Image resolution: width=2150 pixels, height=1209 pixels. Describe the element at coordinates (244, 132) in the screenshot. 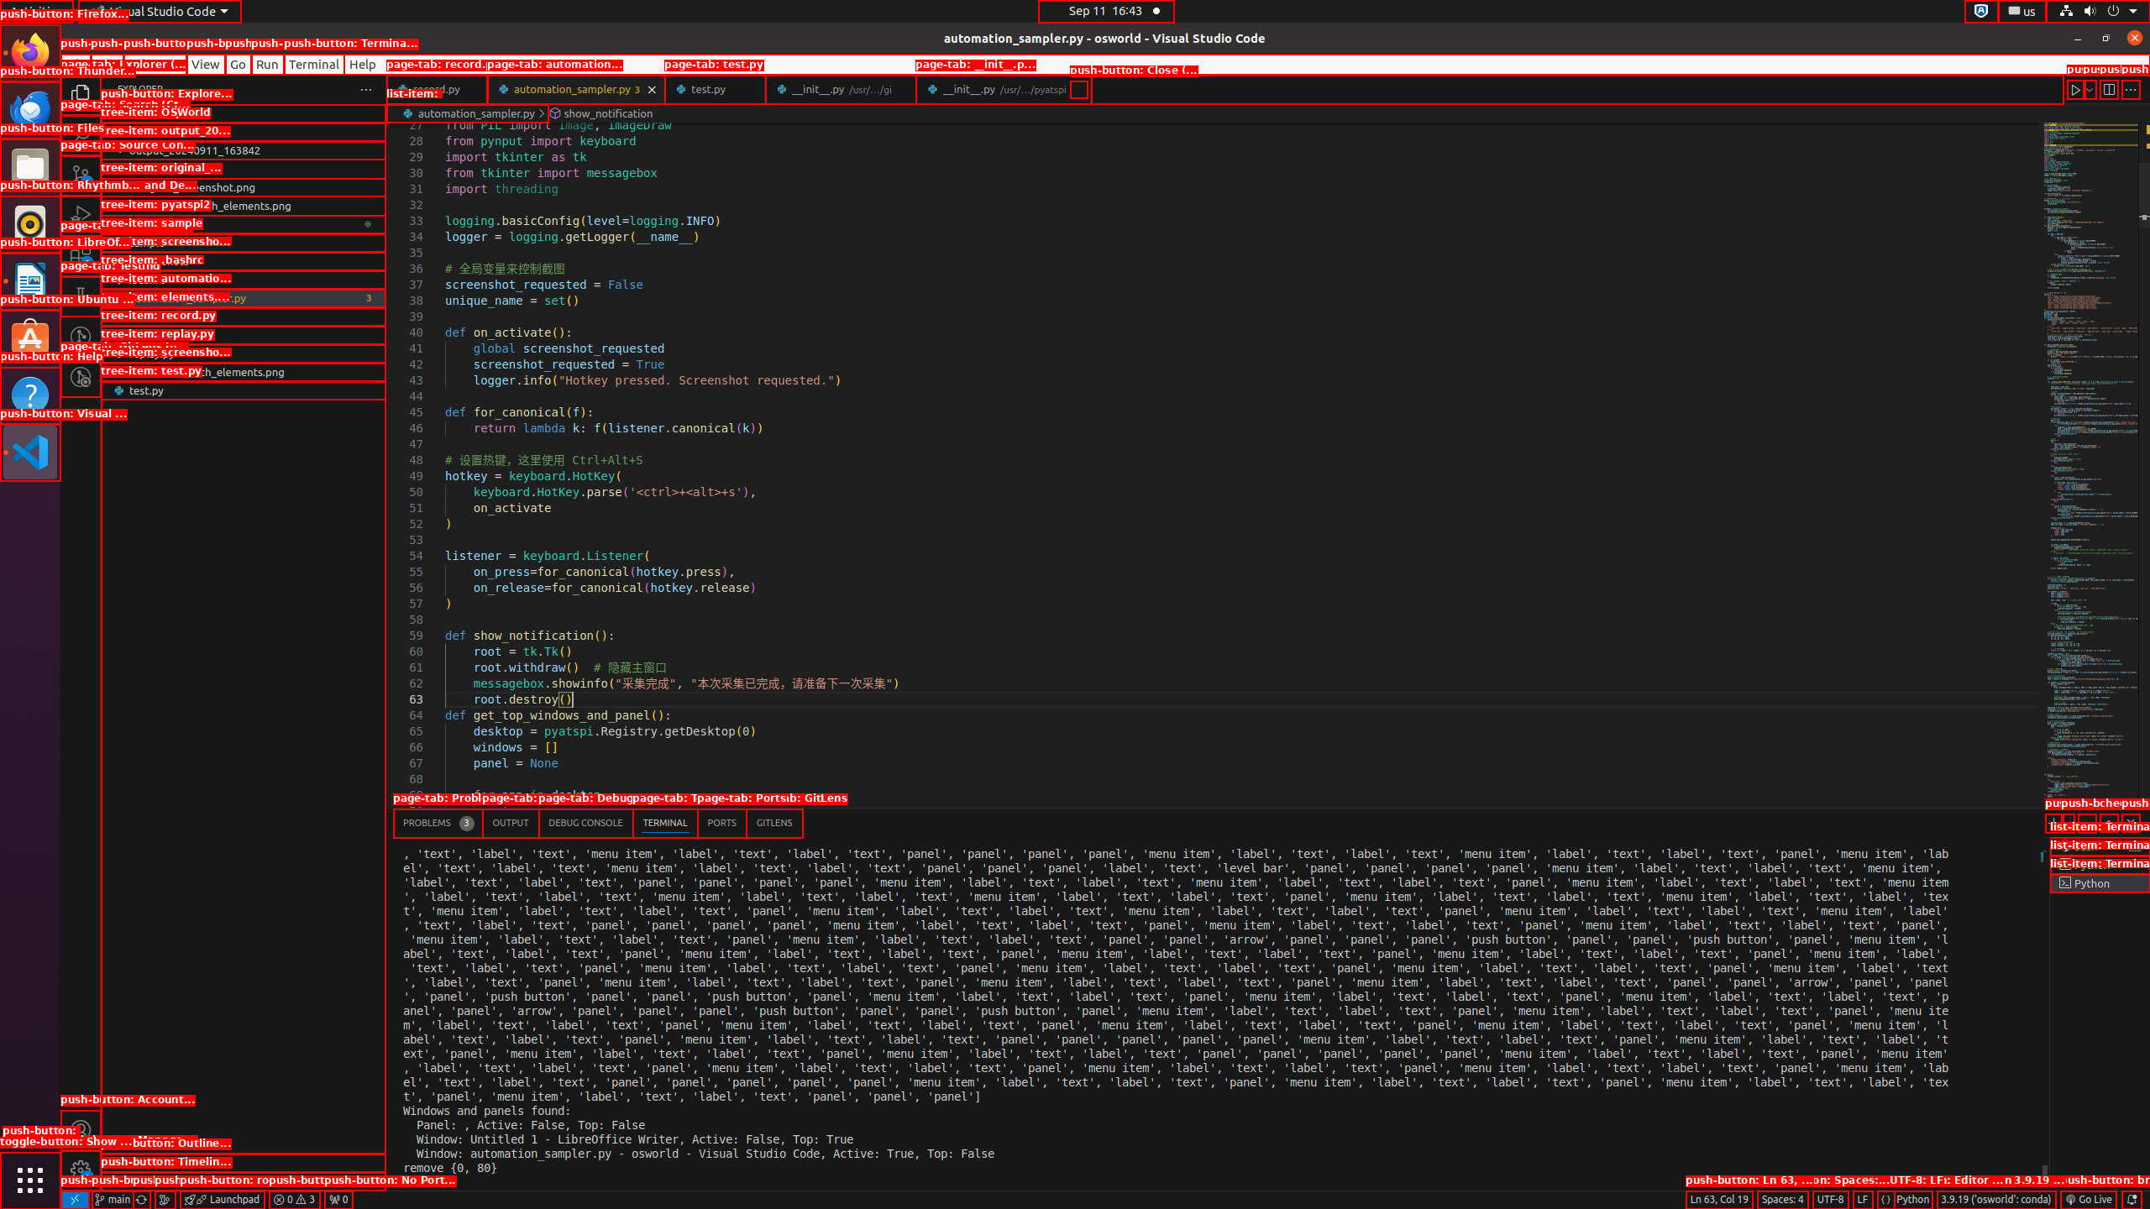

I see `OSWorld` at that location.